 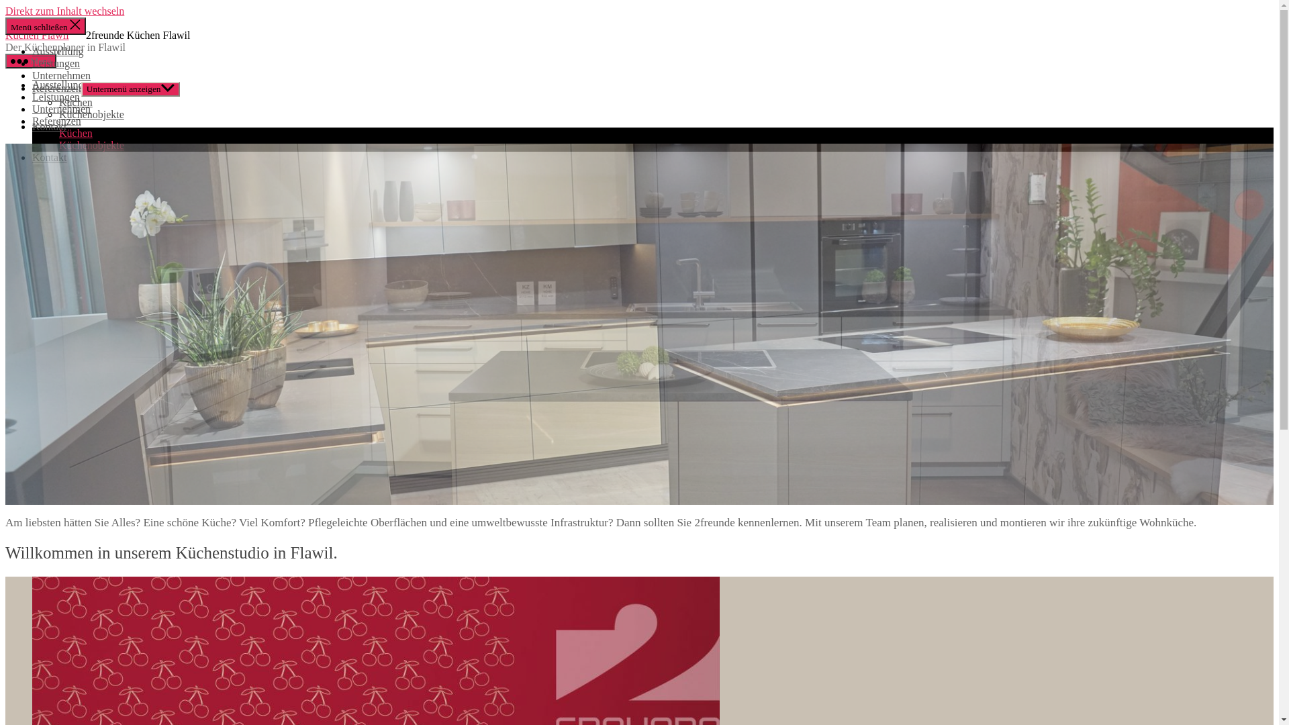 What do you see at coordinates (62, 75) in the screenshot?
I see `Unternehmen` at bounding box center [62, 75].